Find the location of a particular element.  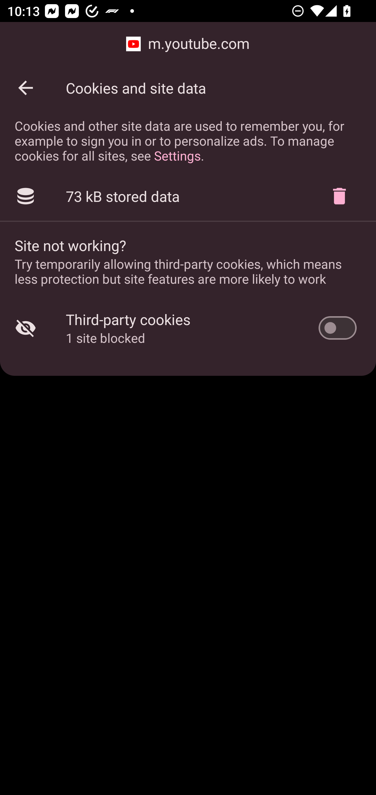

73 kB stored data Delete cookies? is located at coordinates (188, 196).